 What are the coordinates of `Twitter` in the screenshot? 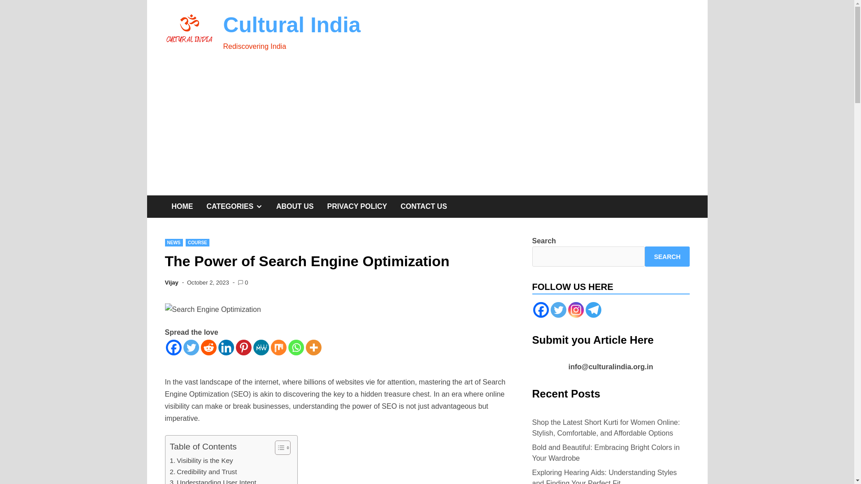 It's located at (191, 347).